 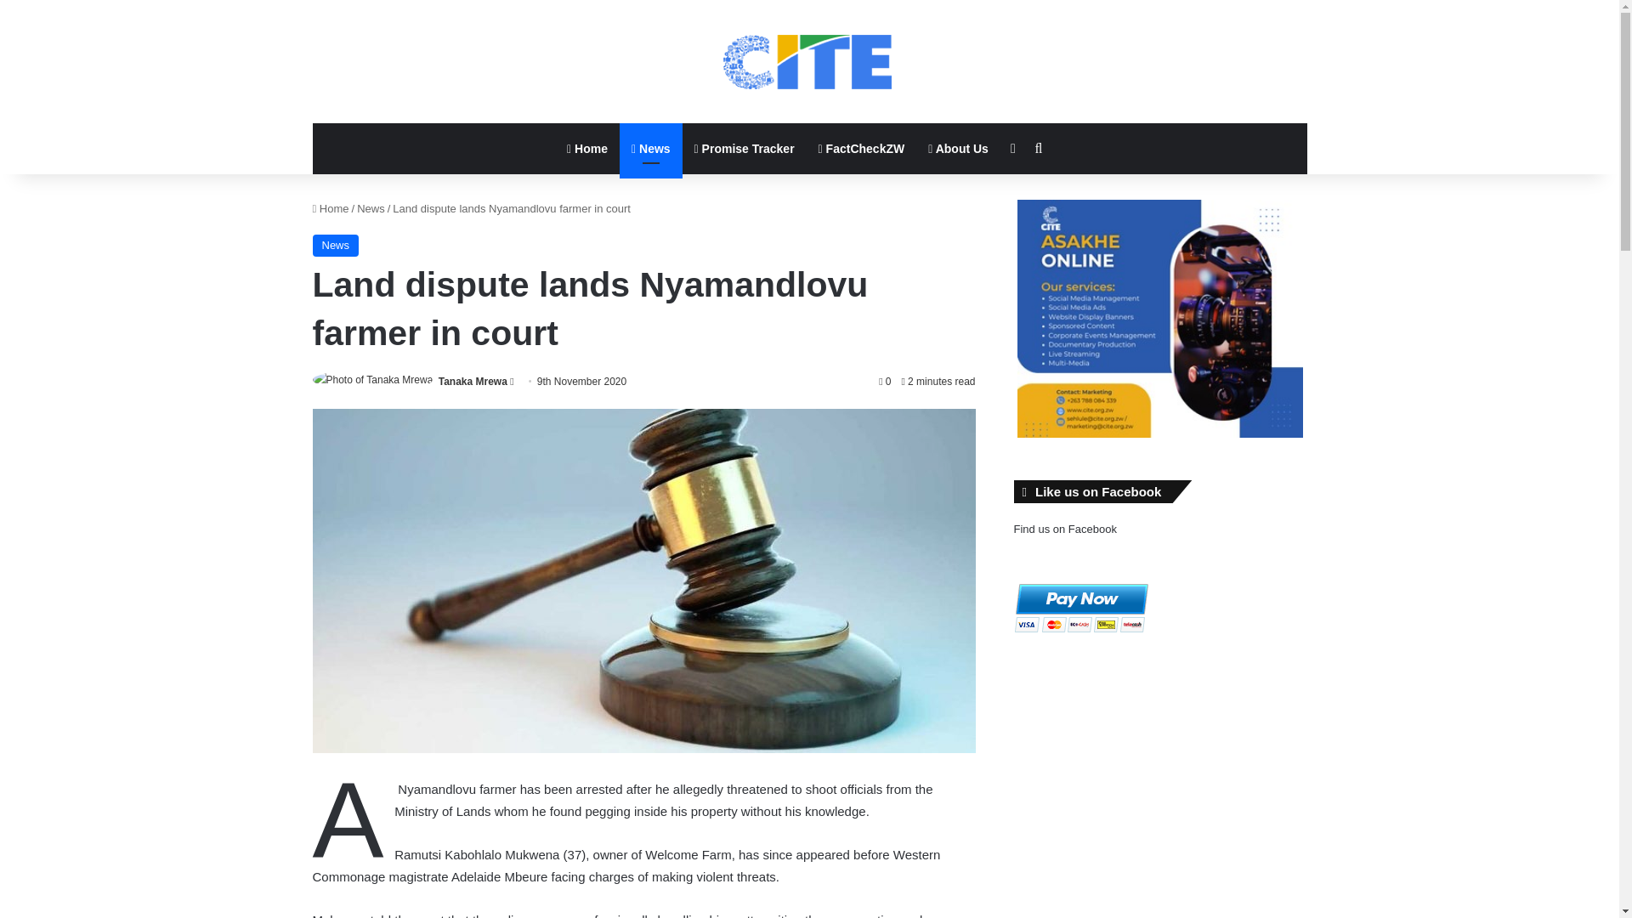 What do you see at coordinates (336, 246) in the screenshot?
I see `News` at bounding box center [336, 246].